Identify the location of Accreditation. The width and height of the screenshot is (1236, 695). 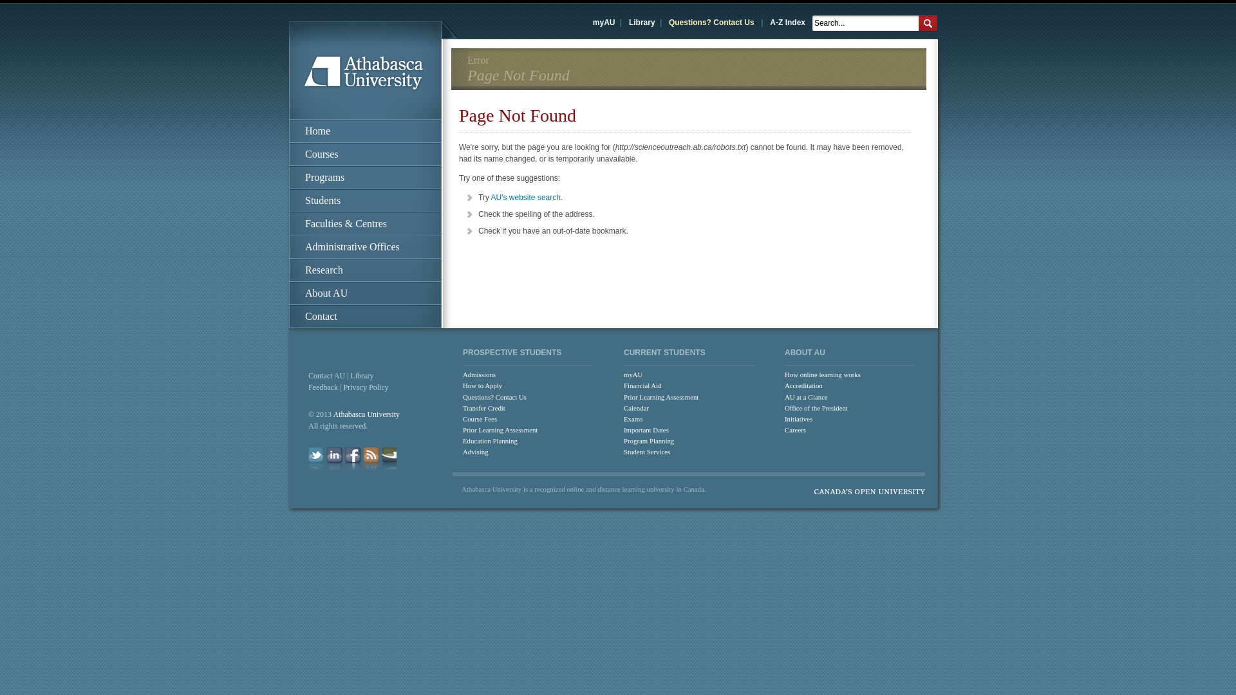
(848, 386).